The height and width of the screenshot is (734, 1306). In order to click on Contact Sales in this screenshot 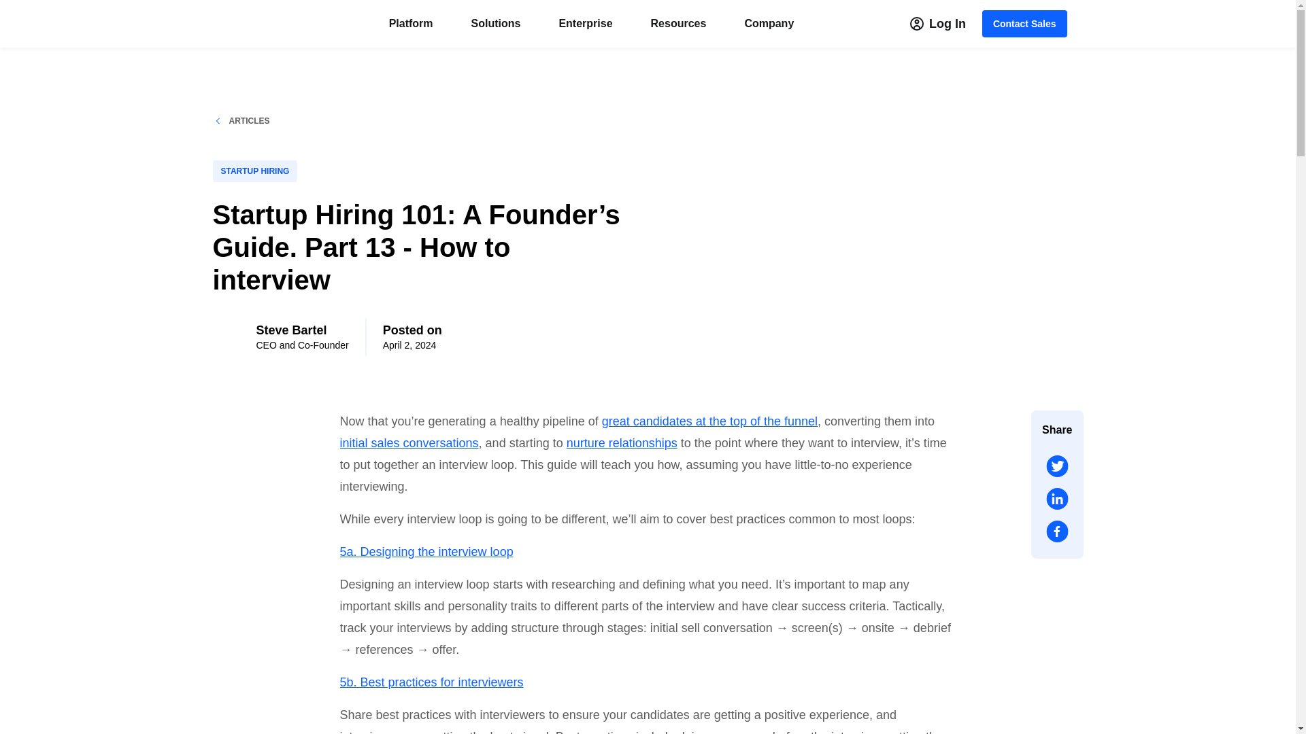, I will do `click(1024, 24)`.